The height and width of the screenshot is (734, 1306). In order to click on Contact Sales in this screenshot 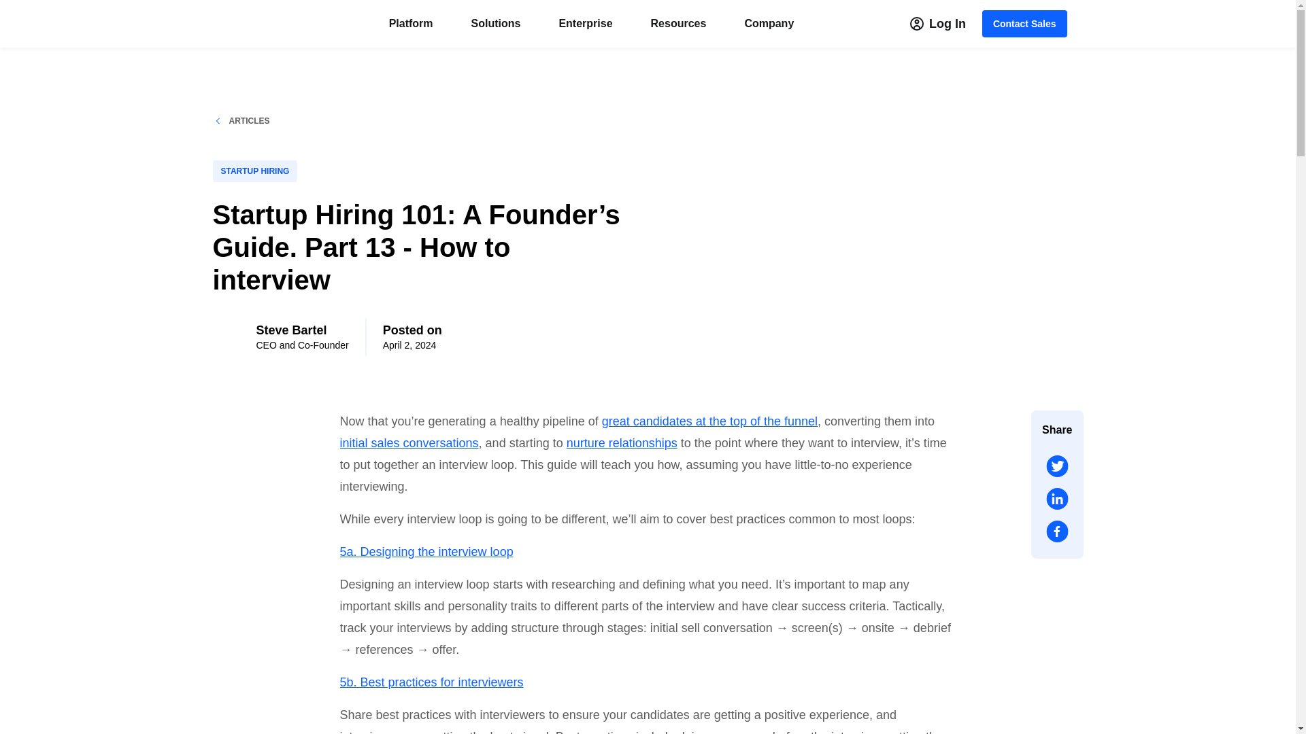, I will do `click(1024, 24)`.